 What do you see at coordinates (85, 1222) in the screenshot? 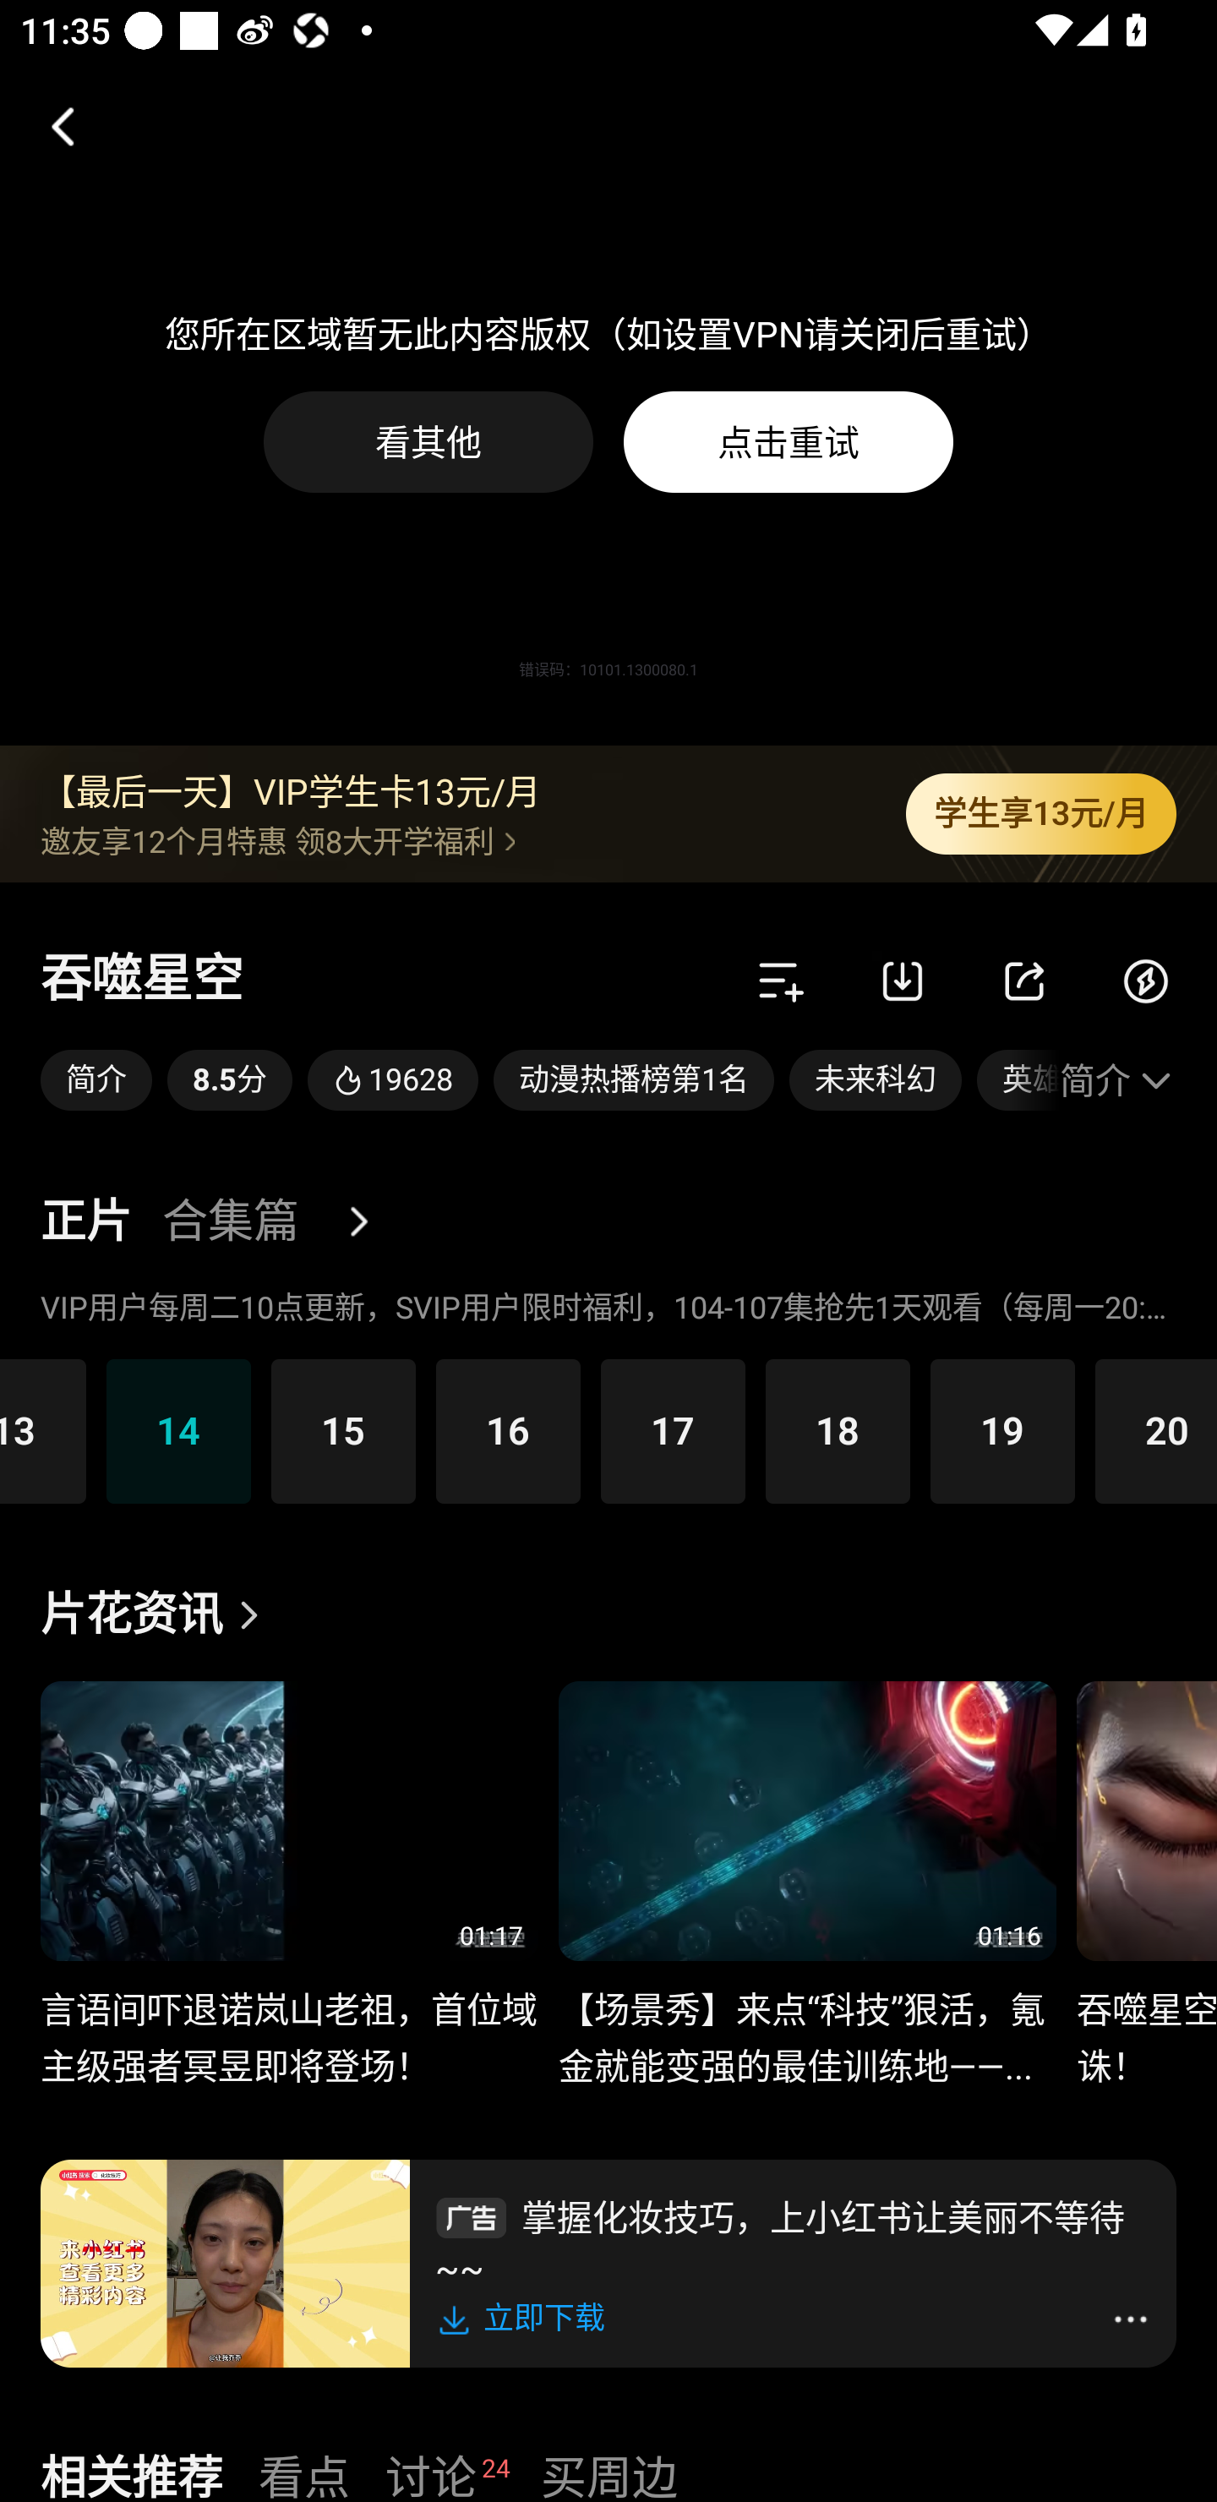
I see `正片` at bounding box center [85, 1222].